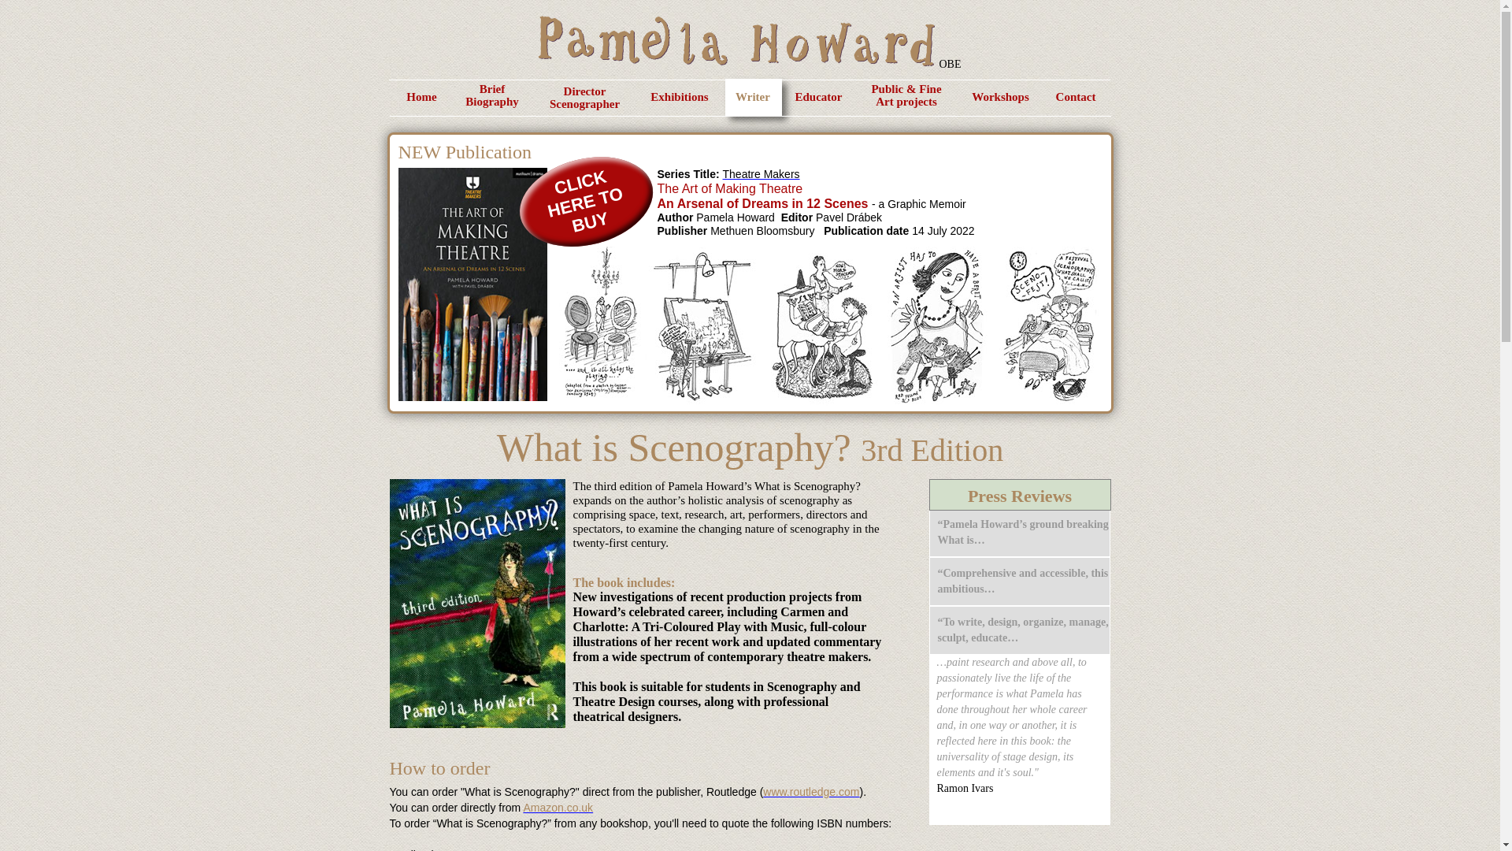  What do you see at coordinates (679, 97) in the screenshot?
I see `Exhibitions` at bounding box center [679, 97].